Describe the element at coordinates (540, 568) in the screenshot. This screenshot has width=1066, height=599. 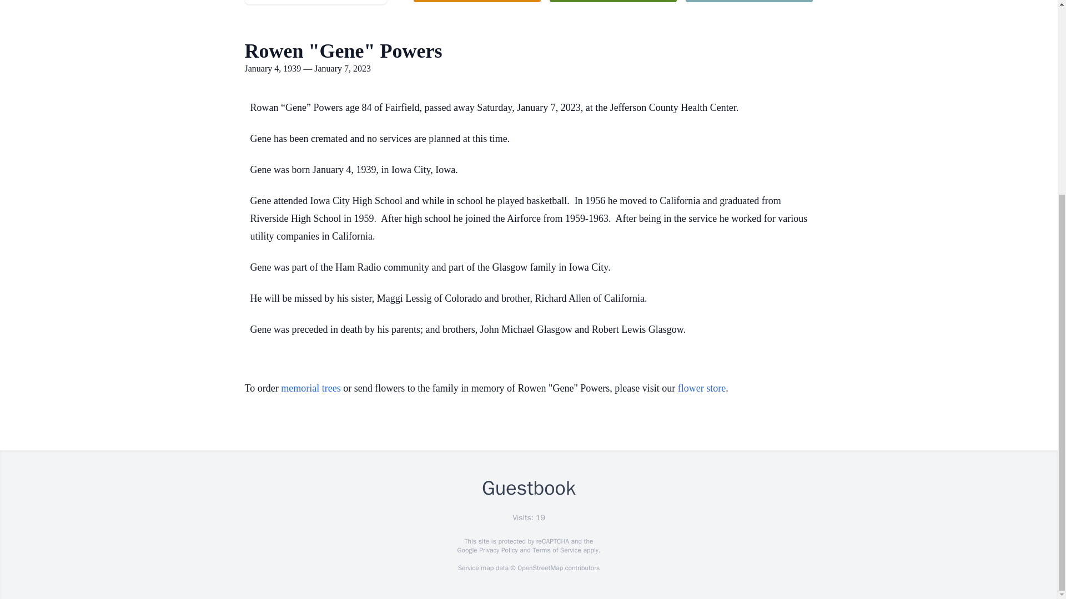
I see `OpenStreetMap` at that location.